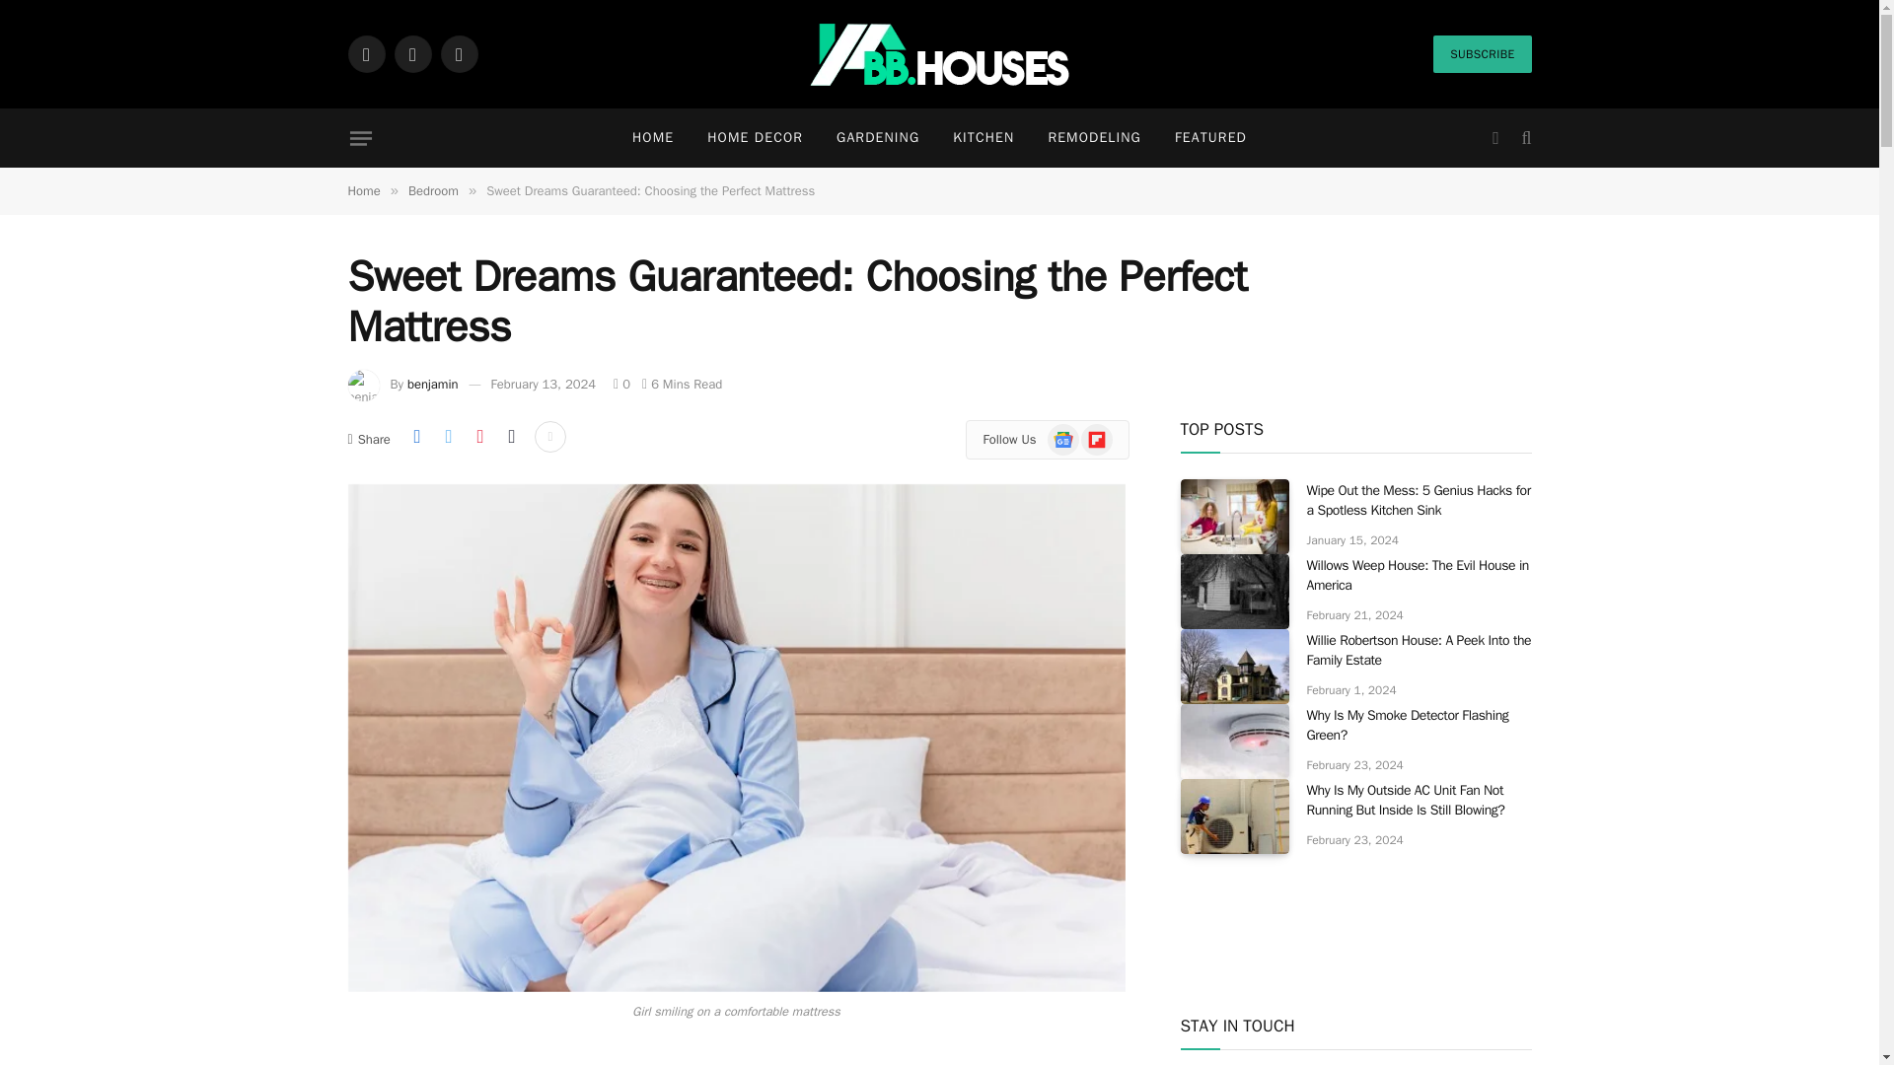  Describe the element at coordinates (1495, 138) in the screenshot. I see `Switch to Dark Design - easier on eyes.` at that location.